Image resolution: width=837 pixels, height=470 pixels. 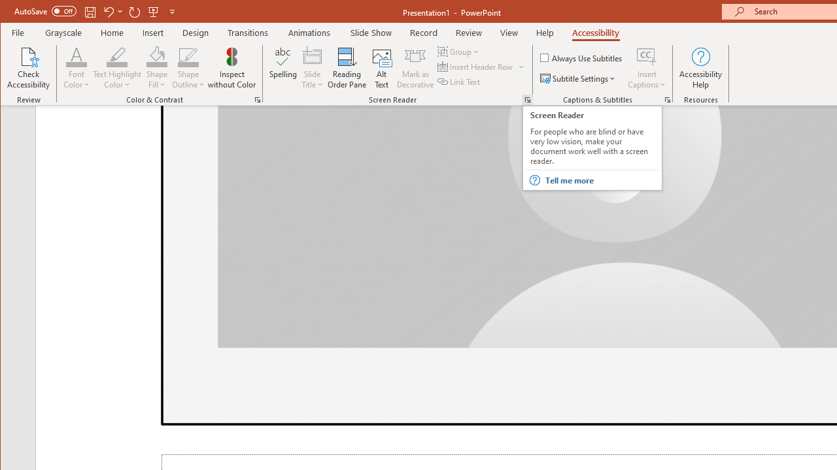 What do you see at coordinates (188, 68) in the screenshot?
I see `Shape Outline` at bounding box center [188, 68].